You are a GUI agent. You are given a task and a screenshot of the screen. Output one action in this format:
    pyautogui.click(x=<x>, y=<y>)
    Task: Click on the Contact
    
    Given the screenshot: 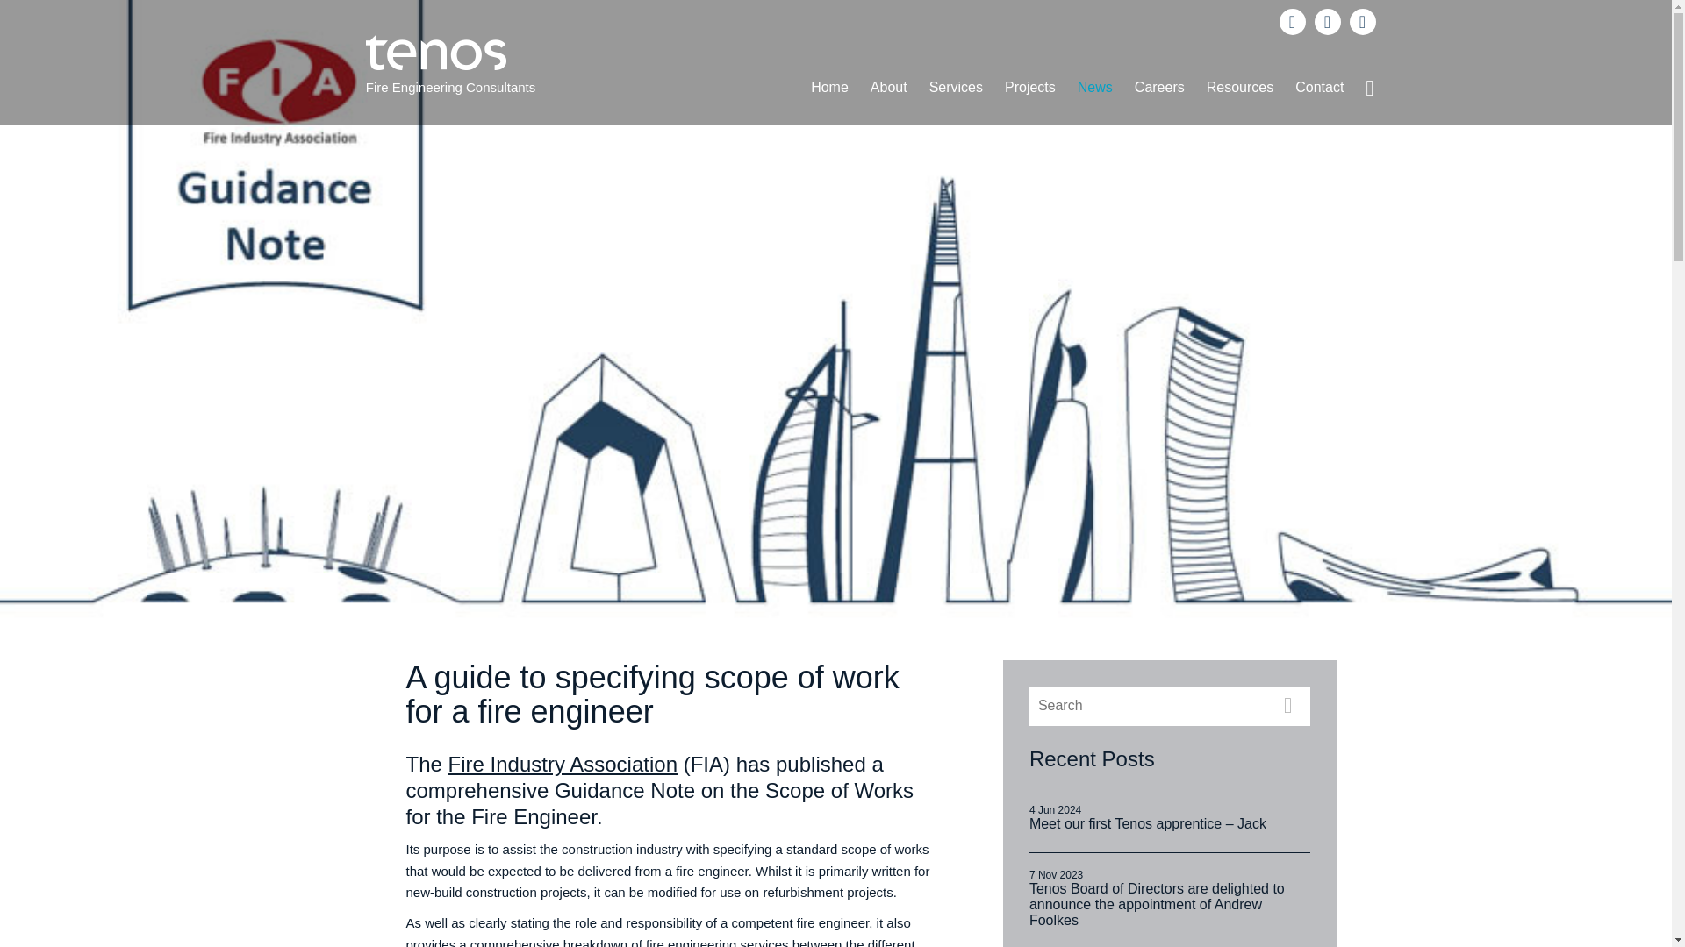 What is the action you would take?
    pyautogui.click(x=1320, y=88)
    